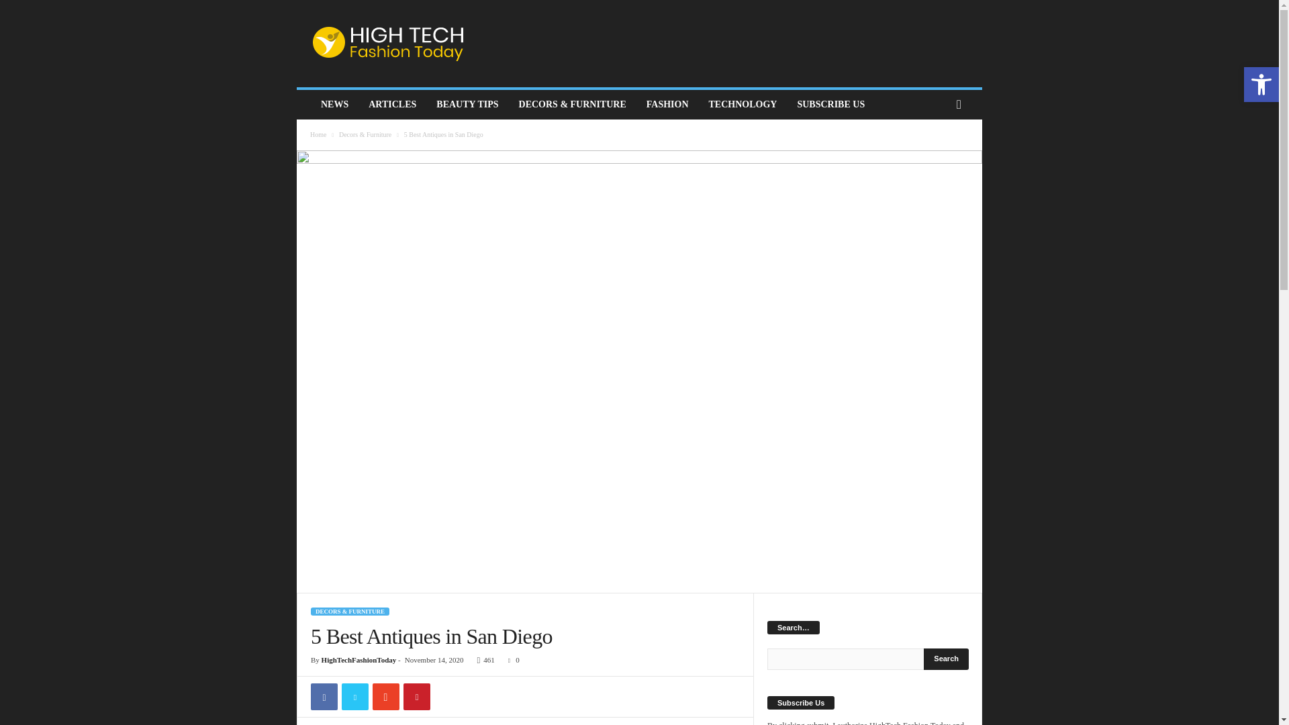  I want to click on NEWS, so click(334, 105).